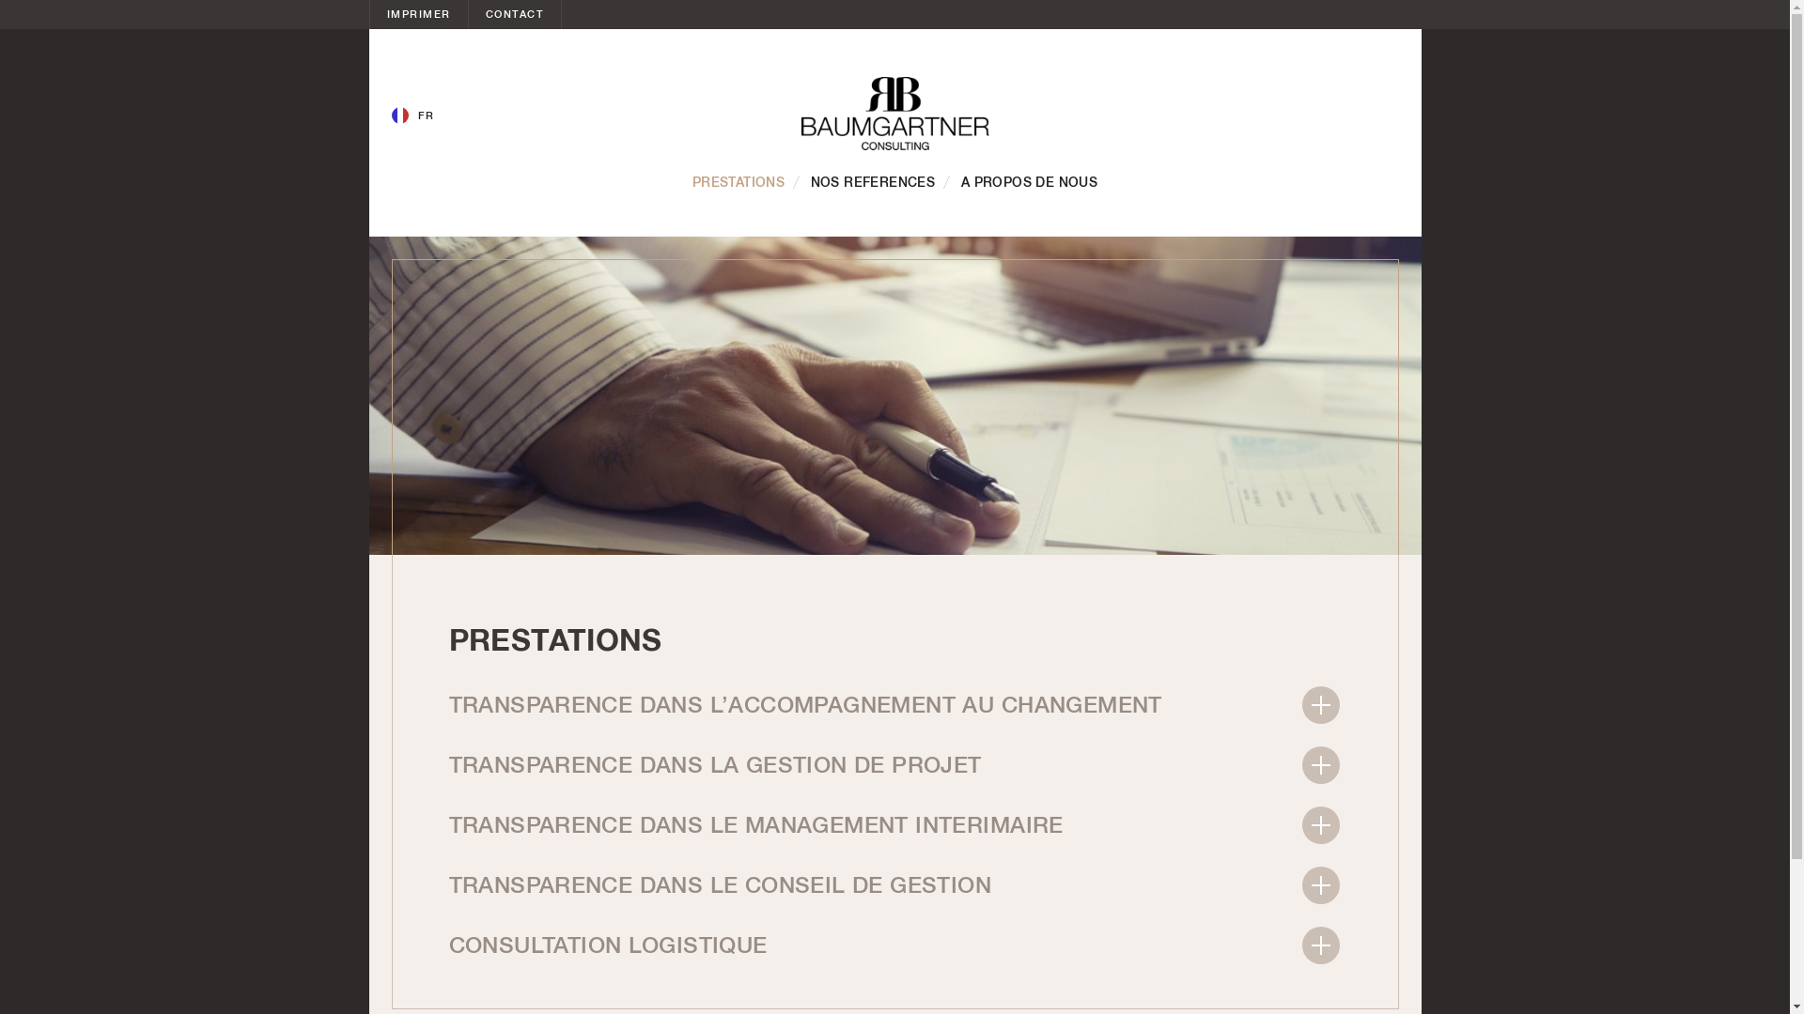 The image size is (1804, 1014). Describe the element at coordinates (412, 116) in the screenshot. I see `FR` at that location.